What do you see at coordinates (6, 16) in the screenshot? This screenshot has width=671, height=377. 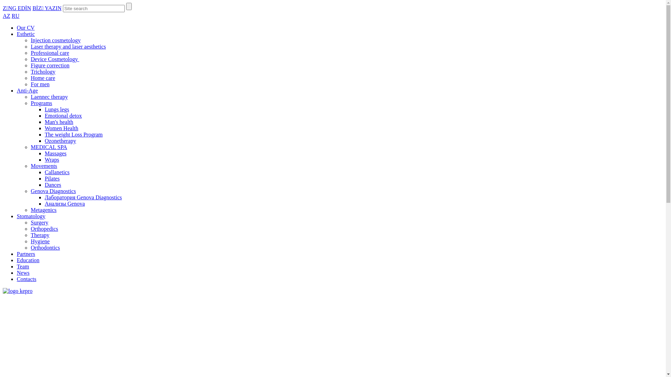 I see `AZ` at bounding box center [6, 16].